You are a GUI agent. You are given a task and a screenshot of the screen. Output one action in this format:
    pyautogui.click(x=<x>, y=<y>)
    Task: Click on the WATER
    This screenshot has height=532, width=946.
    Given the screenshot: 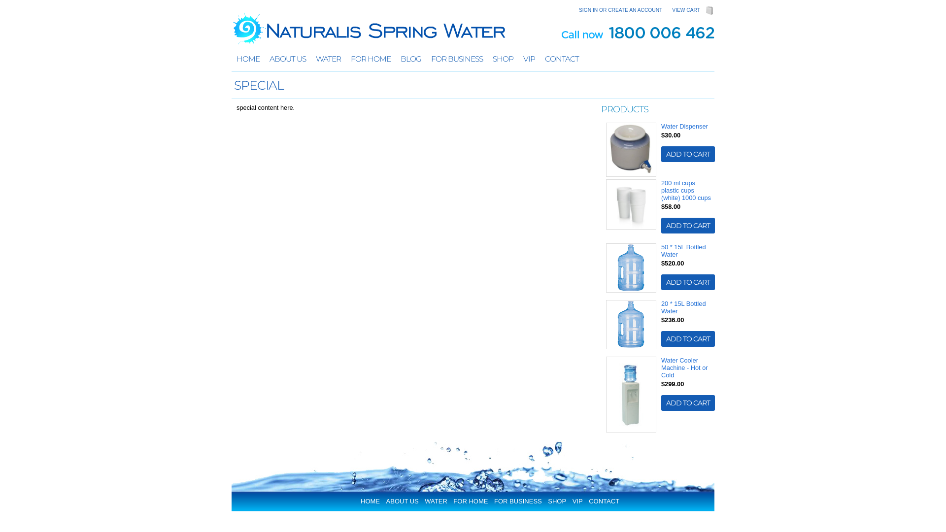 What is the action you would take?
    pyautogui.click(x=439, y=501)
    